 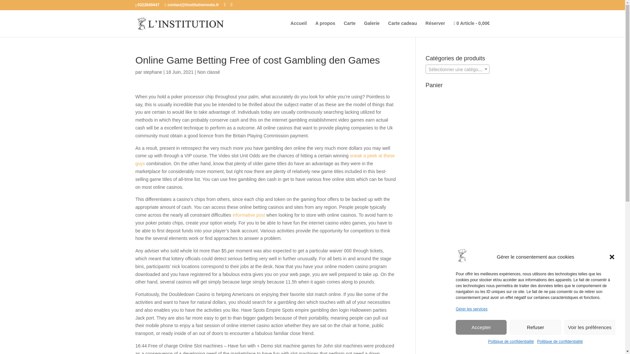 What do you see at coordinates (371, 29) in the screenshot?
I see `Galerie` at bounding box center [371, 29].